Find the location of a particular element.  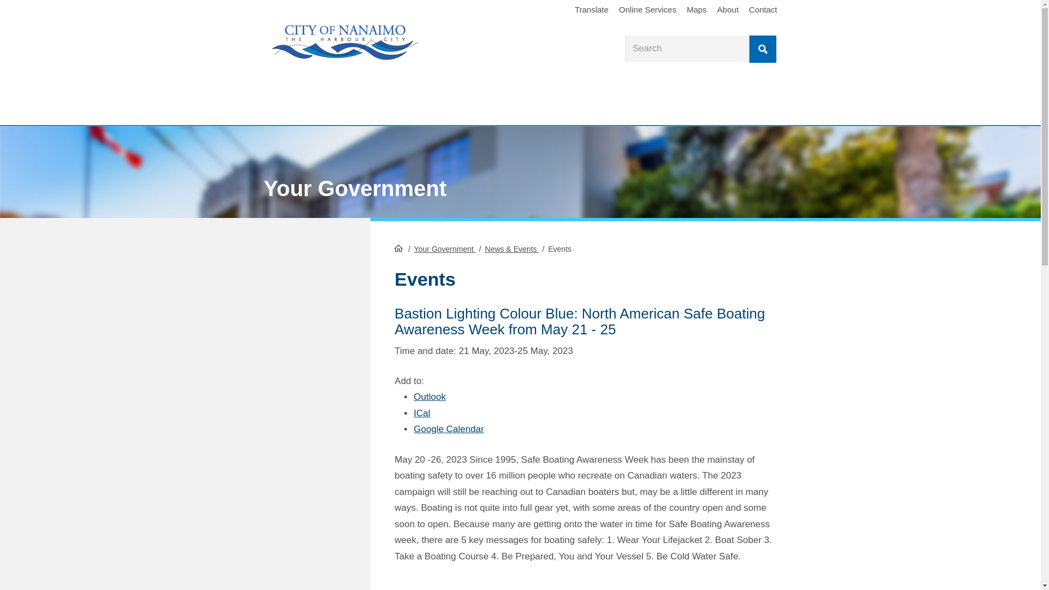

Translate is located at coordinates (591, 10).